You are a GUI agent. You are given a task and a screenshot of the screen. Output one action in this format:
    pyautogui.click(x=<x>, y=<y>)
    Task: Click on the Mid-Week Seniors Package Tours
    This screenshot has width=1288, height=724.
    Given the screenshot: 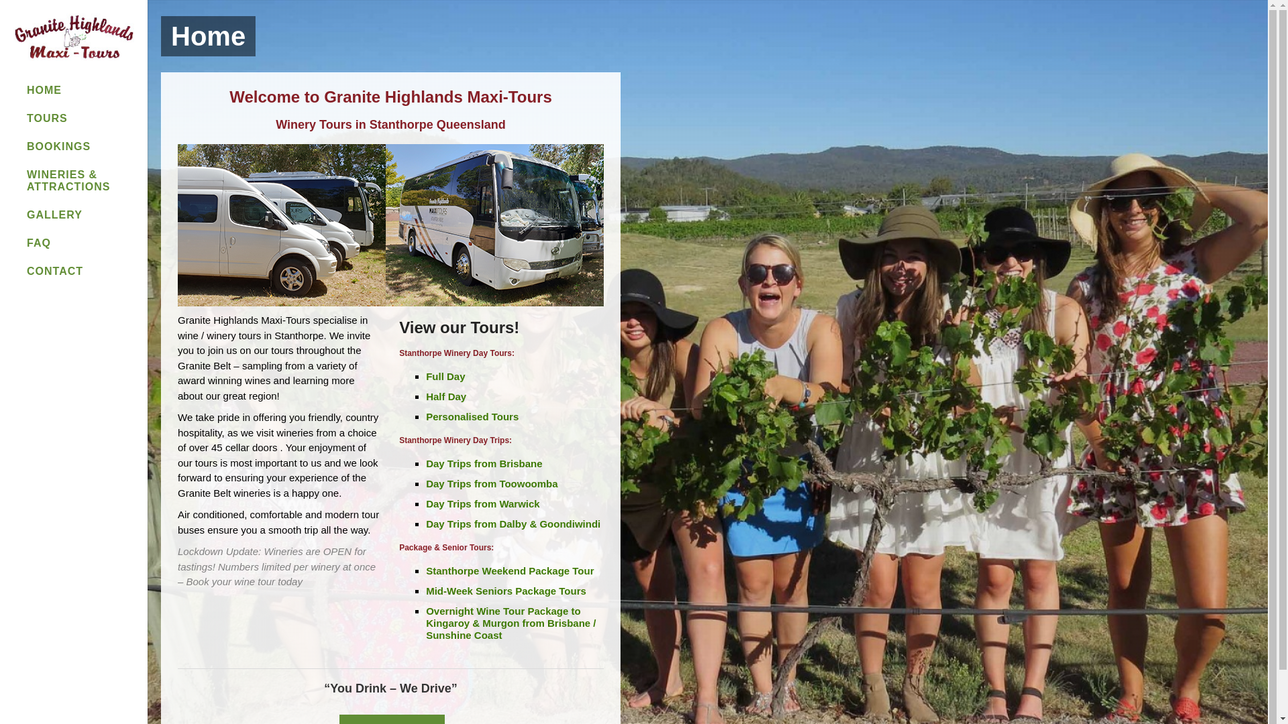 What is the action you would take?
    pyautogui.click(x=506, y=591)
    